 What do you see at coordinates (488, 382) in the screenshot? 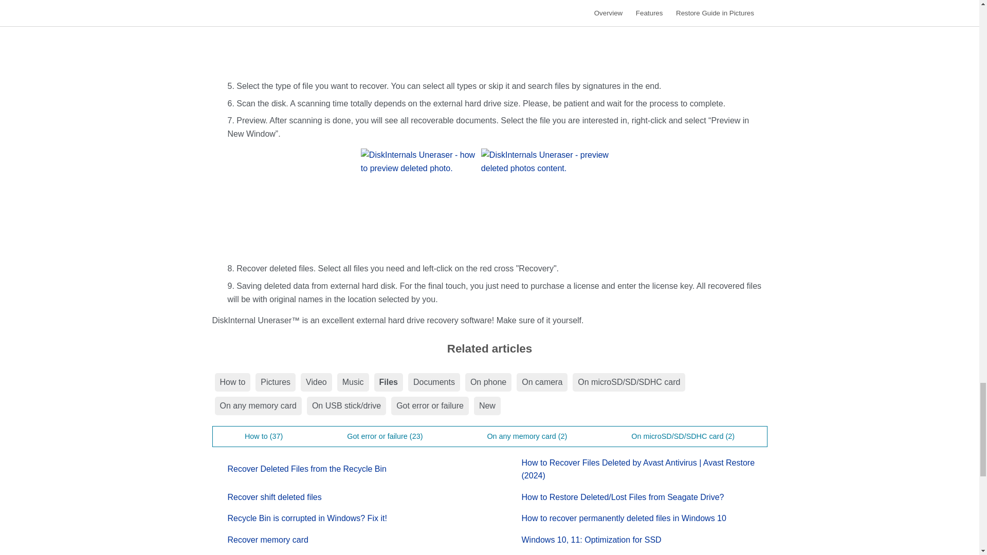
I see `On phone` at bounding box center [488, 382].